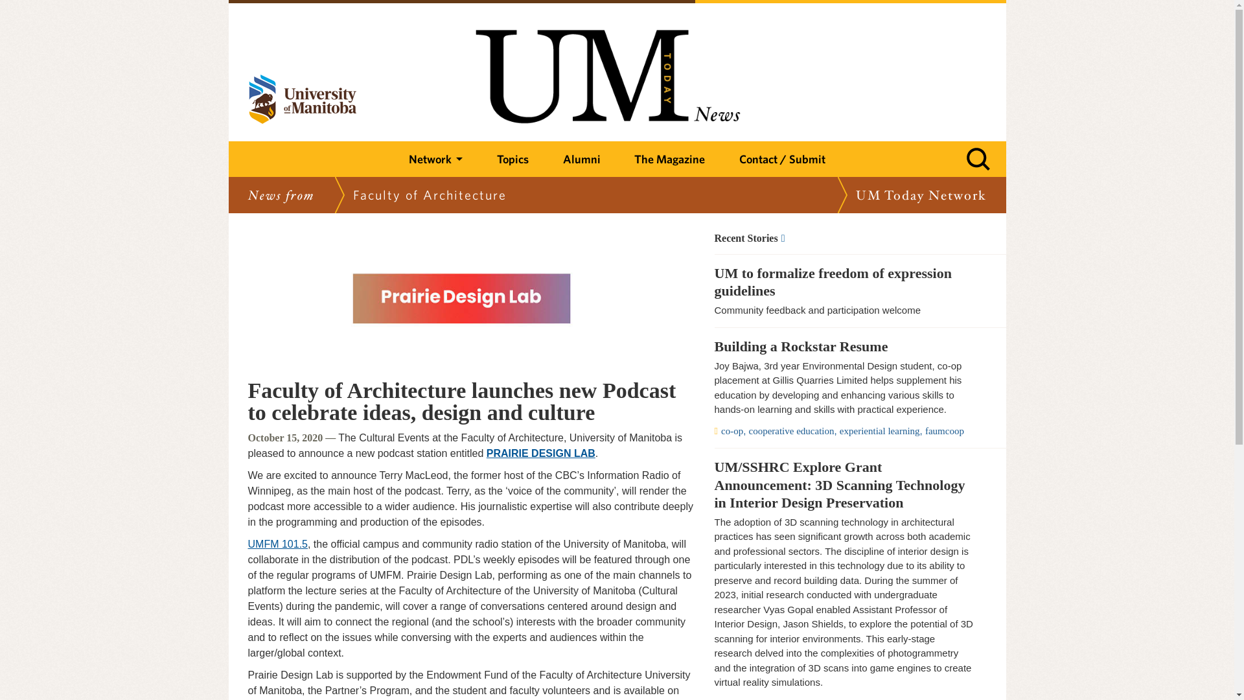 This screenshot has width=1244, height=700. What do you see at coordinates (435, 159) in the screenshot?
I see `Network` at bounding box center [435, 159].